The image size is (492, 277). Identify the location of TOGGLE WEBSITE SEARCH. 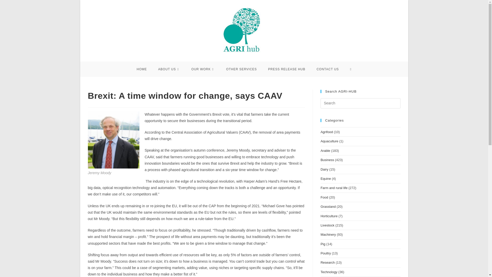
(351, 69).